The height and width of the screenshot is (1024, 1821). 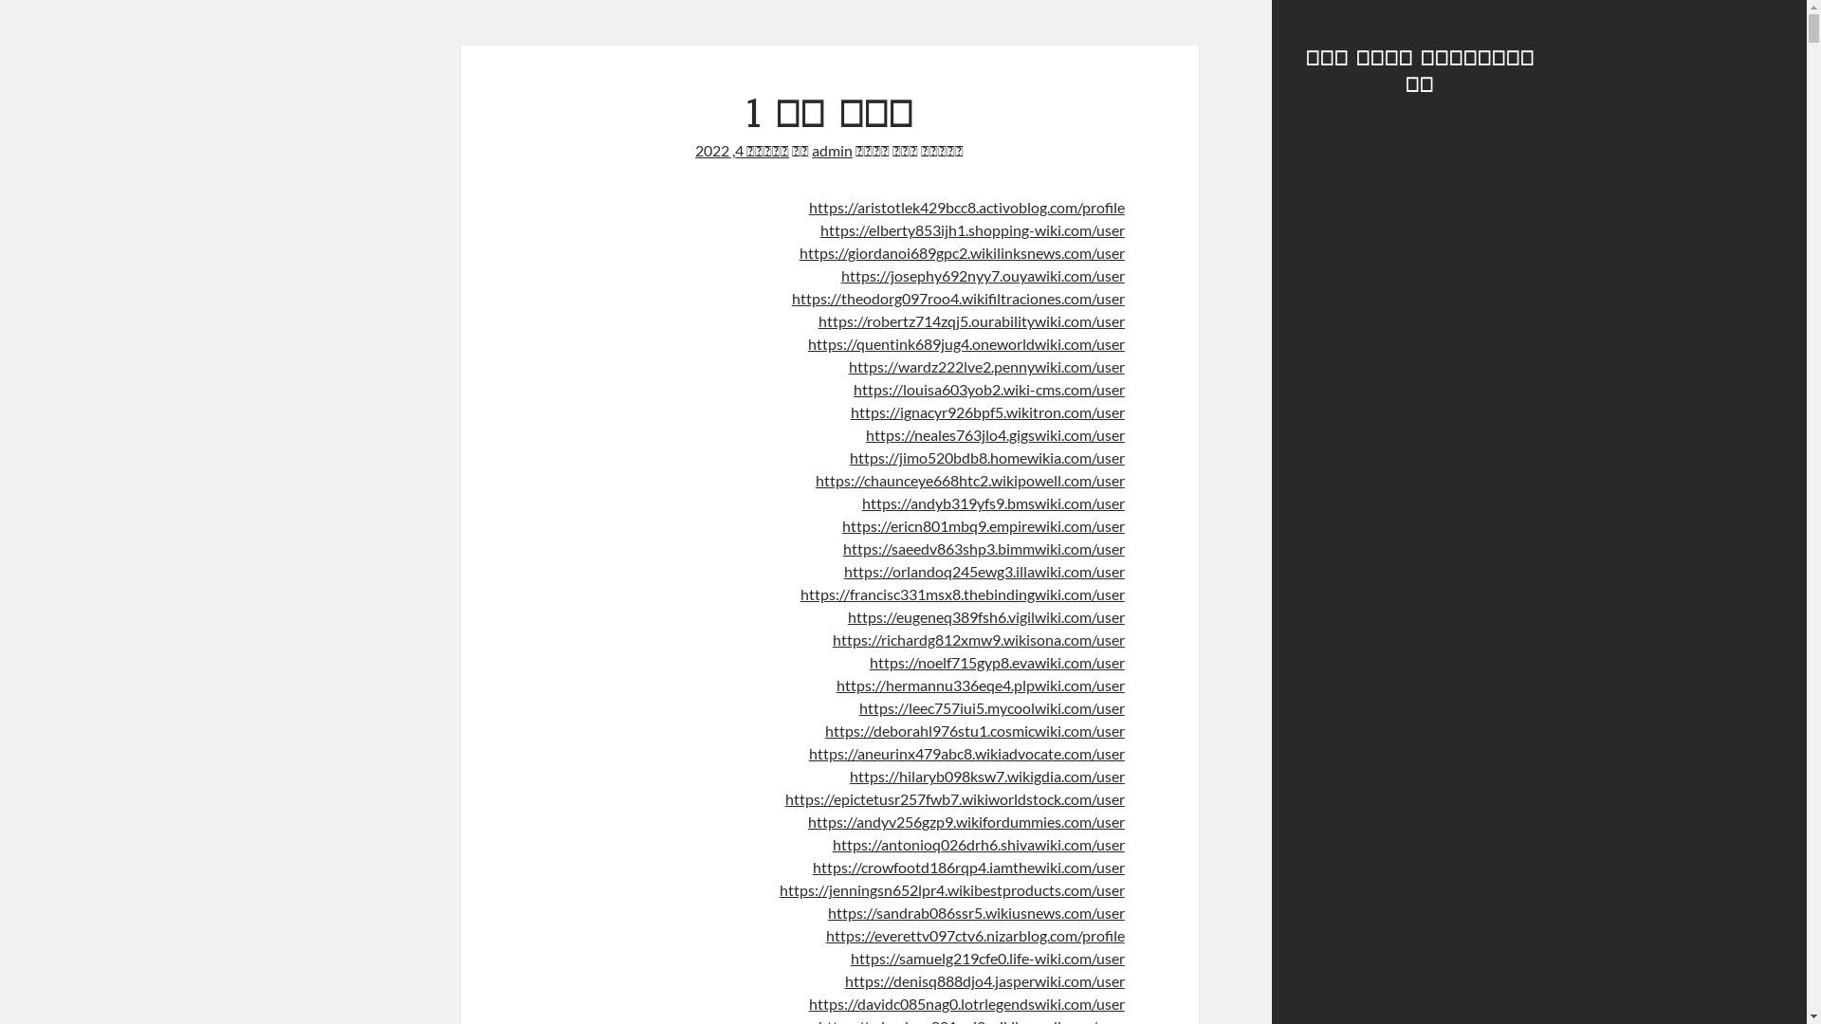 I want to click on https://louisa603yob2.wiki-cms.com/user, so click(x=989, y=389).